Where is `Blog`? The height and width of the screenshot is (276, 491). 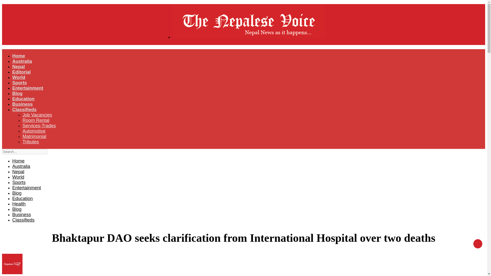 Blog is located at coordinates (17, 94).